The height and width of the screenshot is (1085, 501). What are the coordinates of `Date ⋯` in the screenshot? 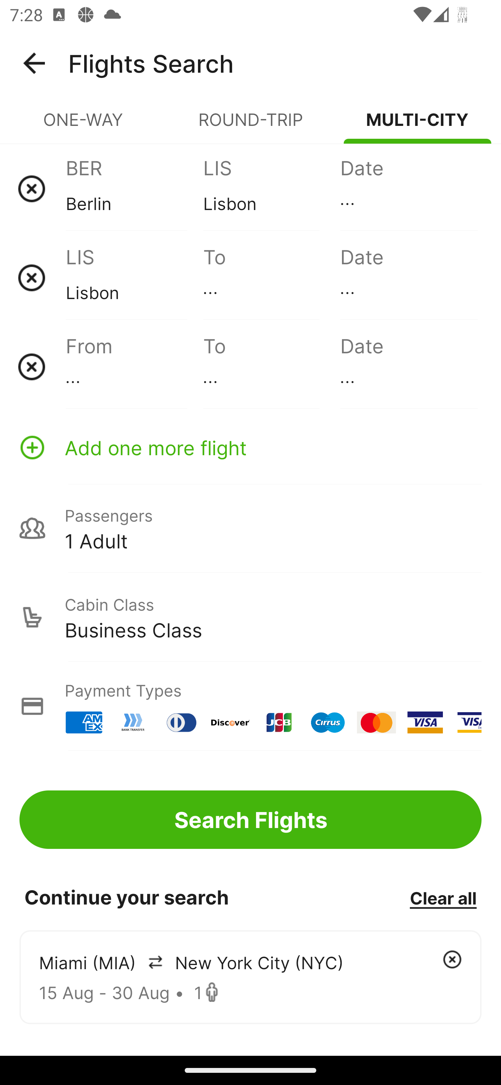 It's located at (408, 278).